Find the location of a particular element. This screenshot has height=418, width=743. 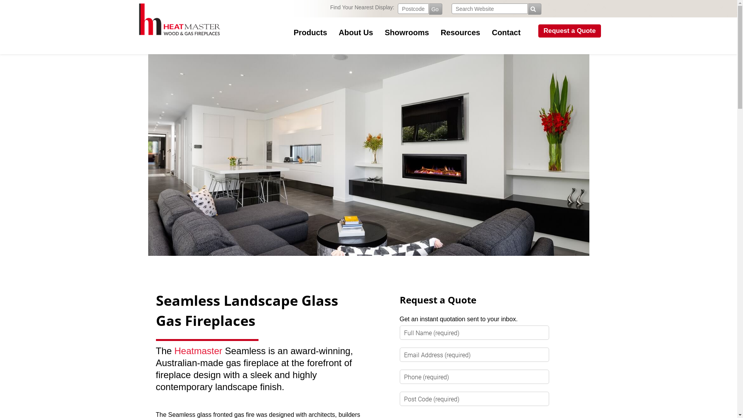

Heat Master is located at coordinates (180, 19).